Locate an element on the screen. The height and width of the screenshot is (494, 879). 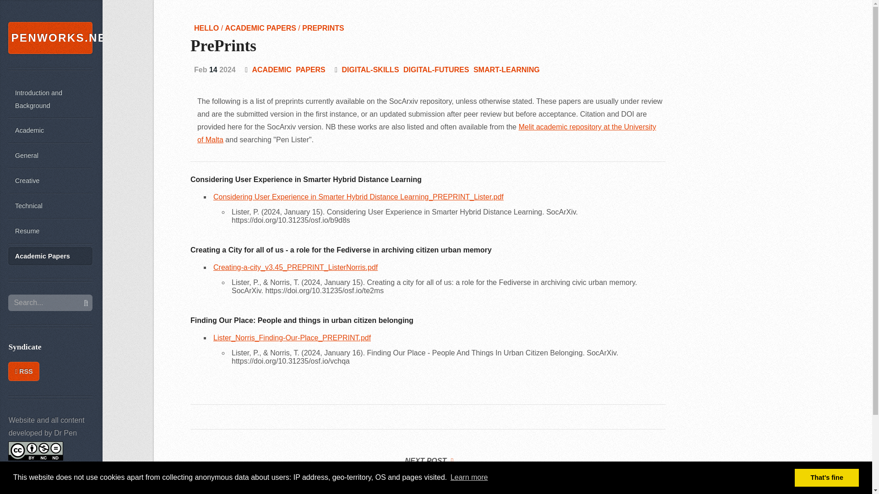
DIGITAL-FUTURES is located at coordinates (436, 70).